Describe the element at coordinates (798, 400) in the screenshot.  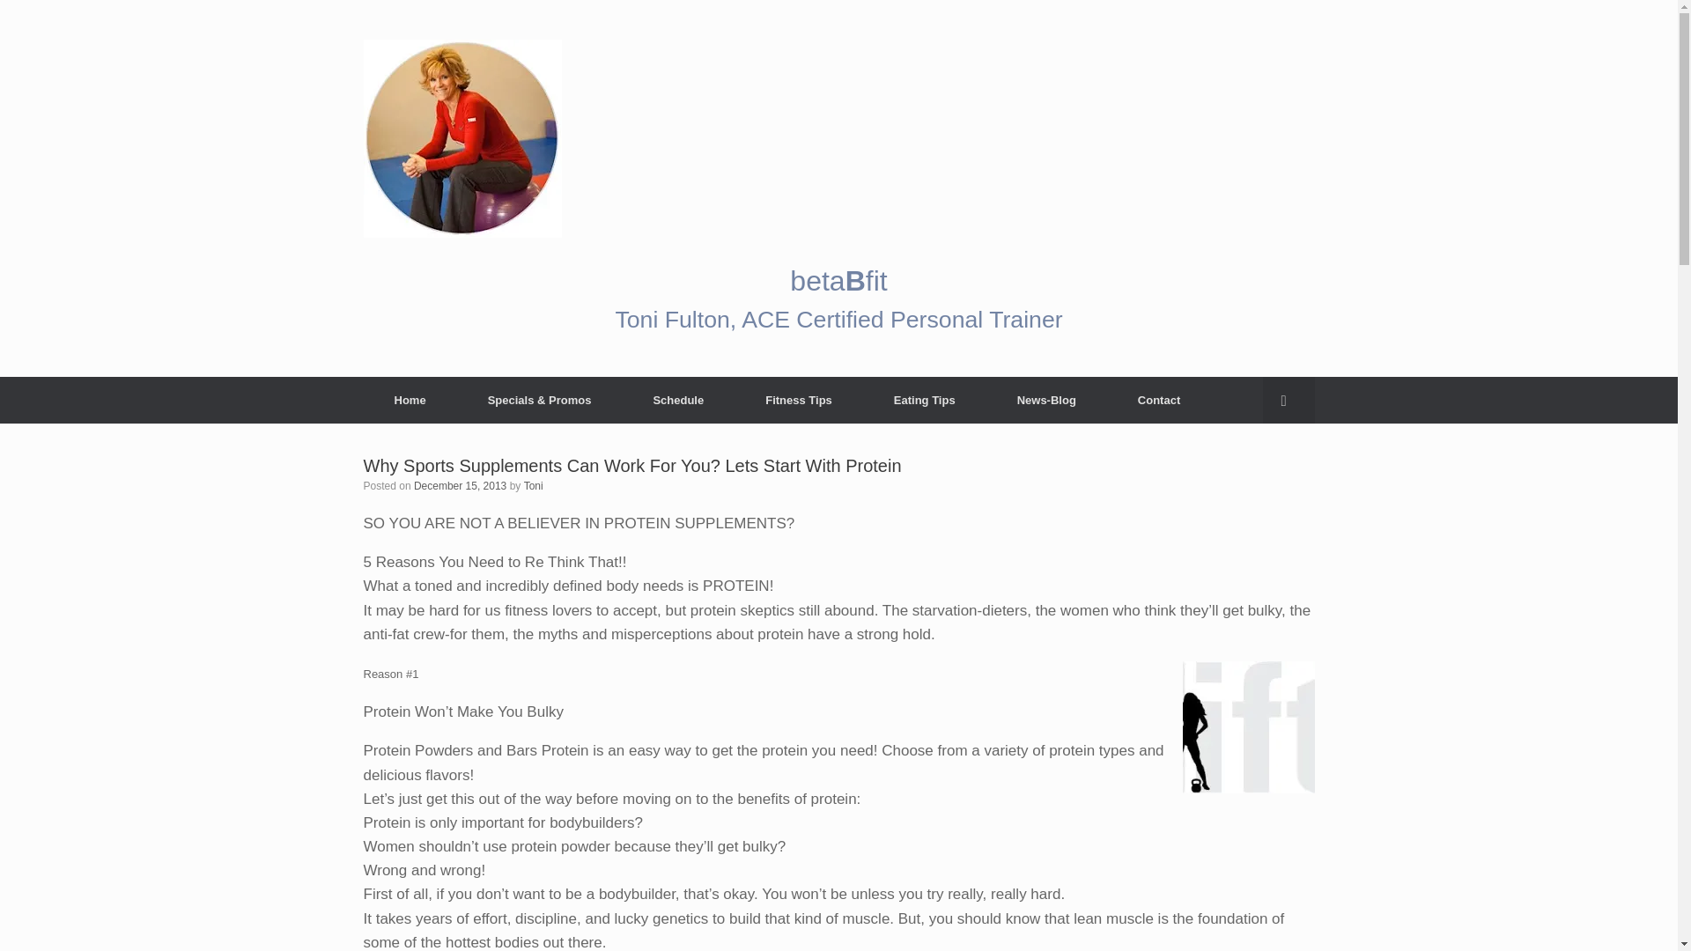
I see `Fitness Tips` at that location.